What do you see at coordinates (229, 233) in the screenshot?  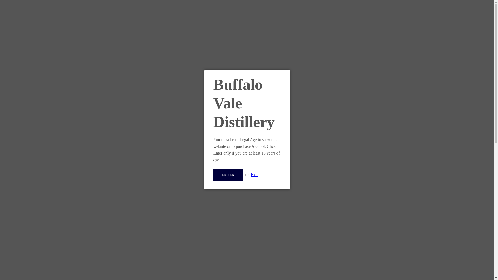 I see `Ok` at bounding box center [229, 233].